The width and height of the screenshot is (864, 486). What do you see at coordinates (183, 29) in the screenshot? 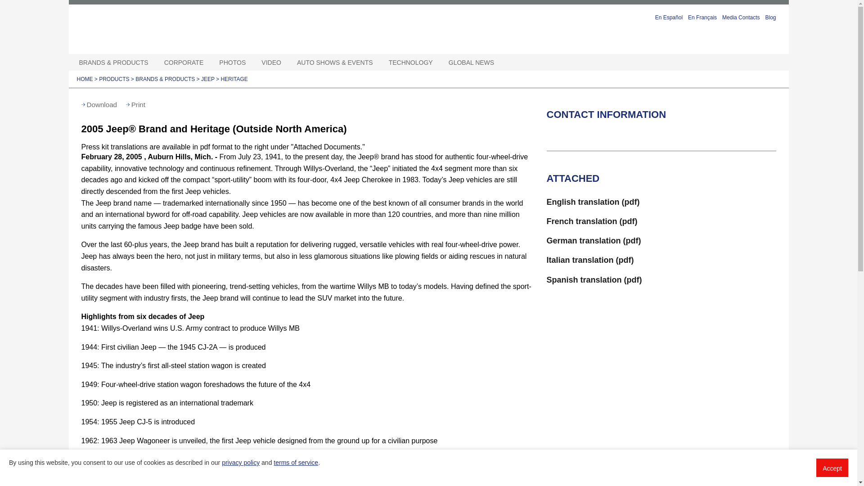
I see `Stellantis` at bounding box center [183, 29].